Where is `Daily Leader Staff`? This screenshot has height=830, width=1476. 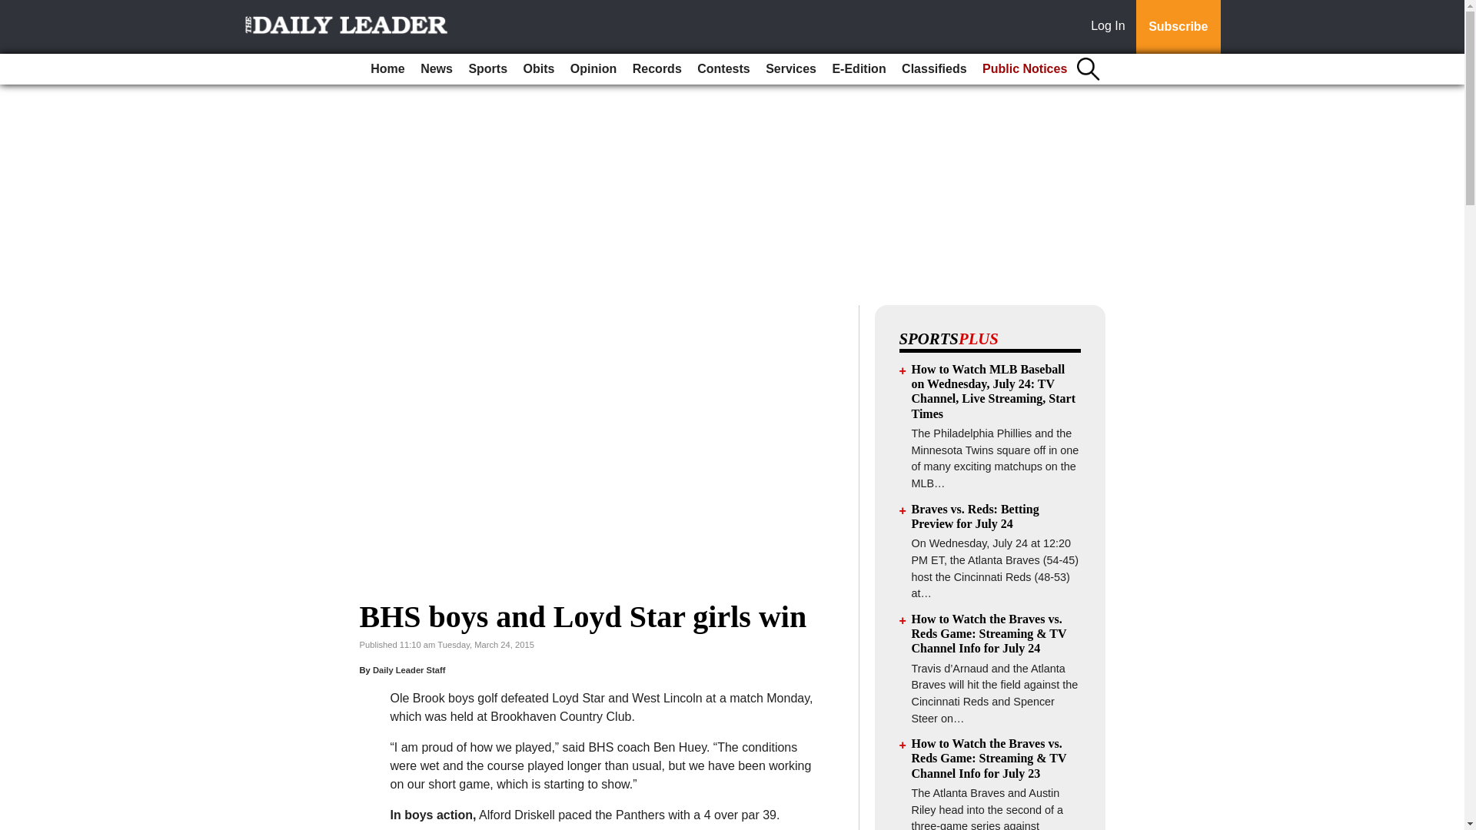 Daily Leader Staff is located at coordinates (409, 670).